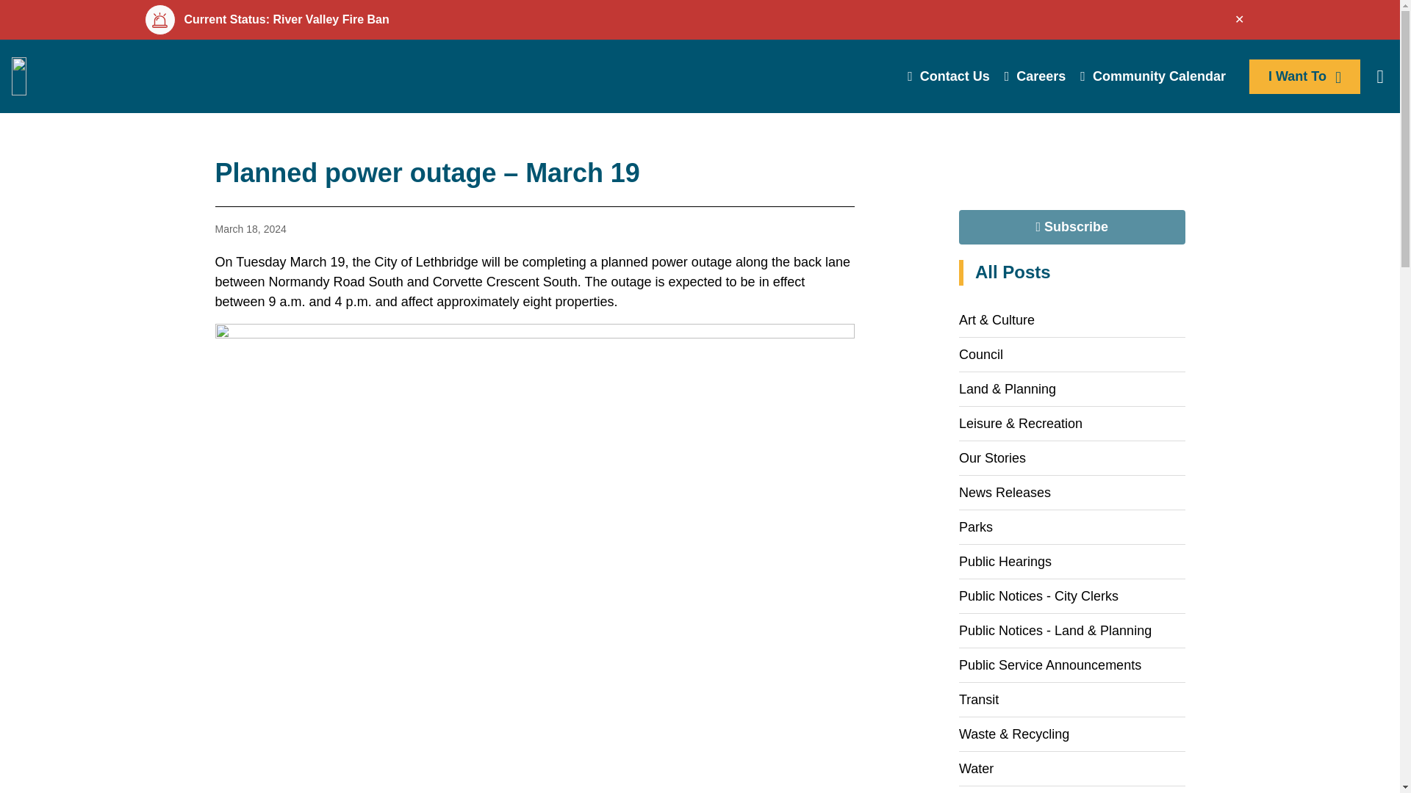 This screenshot has height=793, width=1411. I want to click on Public Service Announcements, so click(1071, 665).